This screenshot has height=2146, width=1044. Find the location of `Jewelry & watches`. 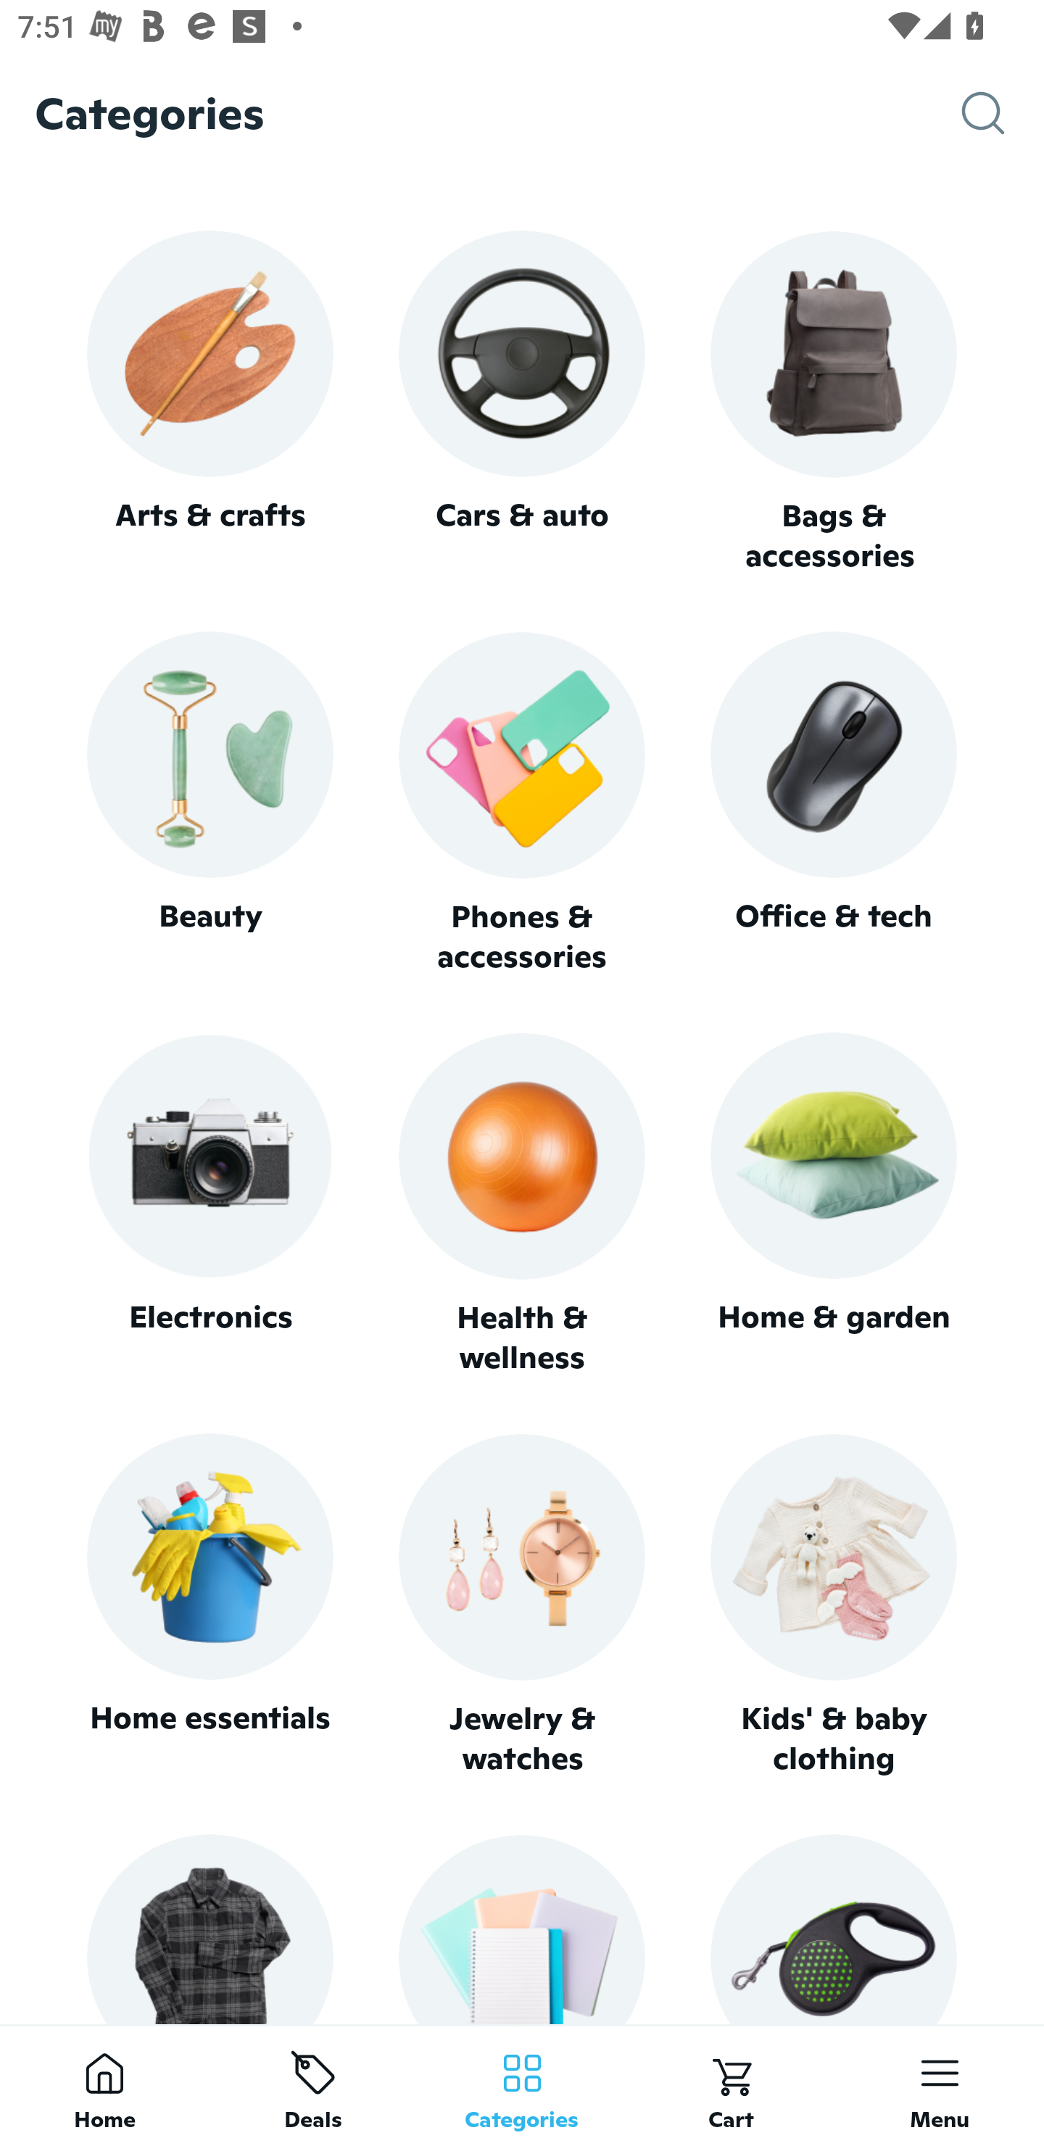

Jewelry & watches is located at coordinates (522, 1605).